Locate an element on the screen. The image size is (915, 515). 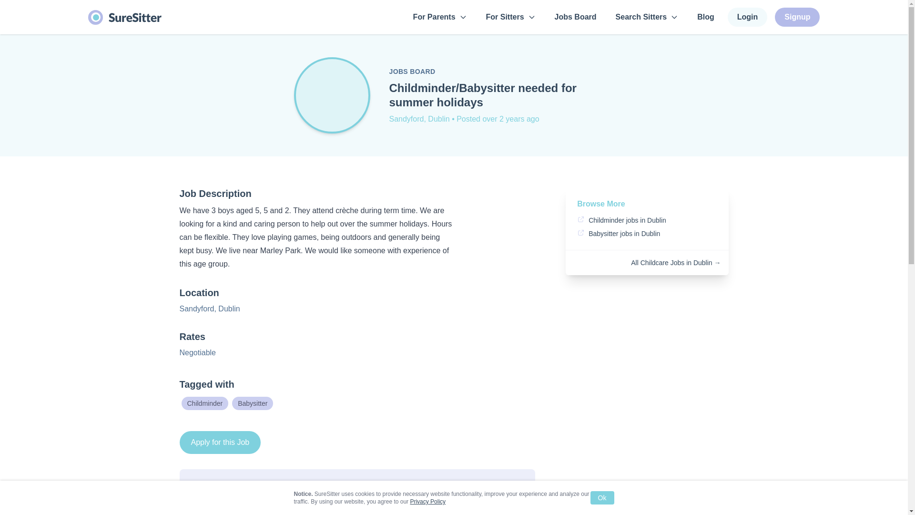
Apply for this Job is located at coordinates (220, 442).